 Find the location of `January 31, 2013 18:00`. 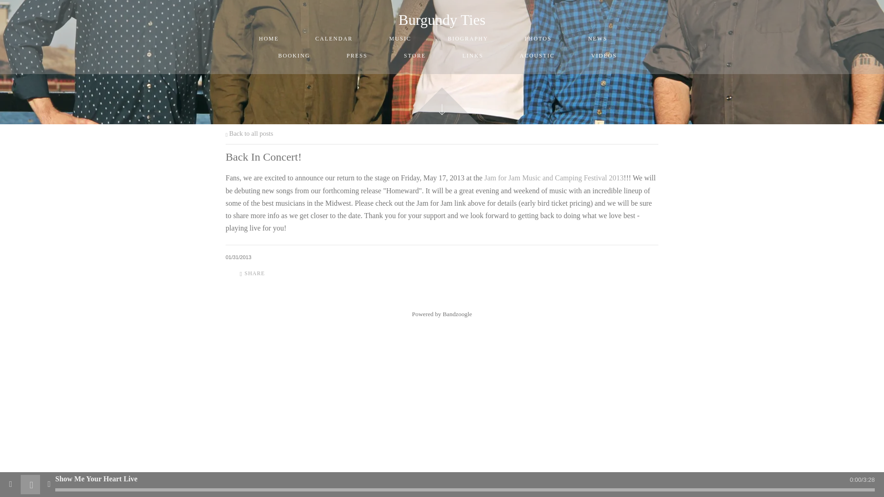

January 31, 2013 18:00 is located at coordinates (238, 257).